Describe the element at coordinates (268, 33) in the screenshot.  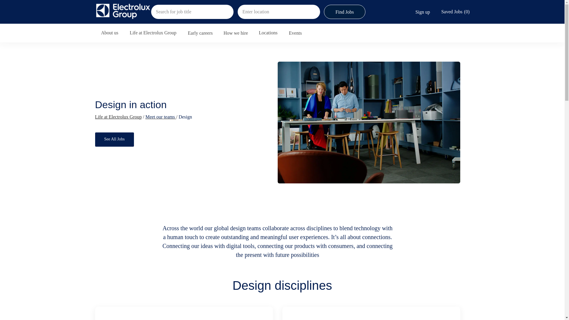
I see `Locations` at that location.